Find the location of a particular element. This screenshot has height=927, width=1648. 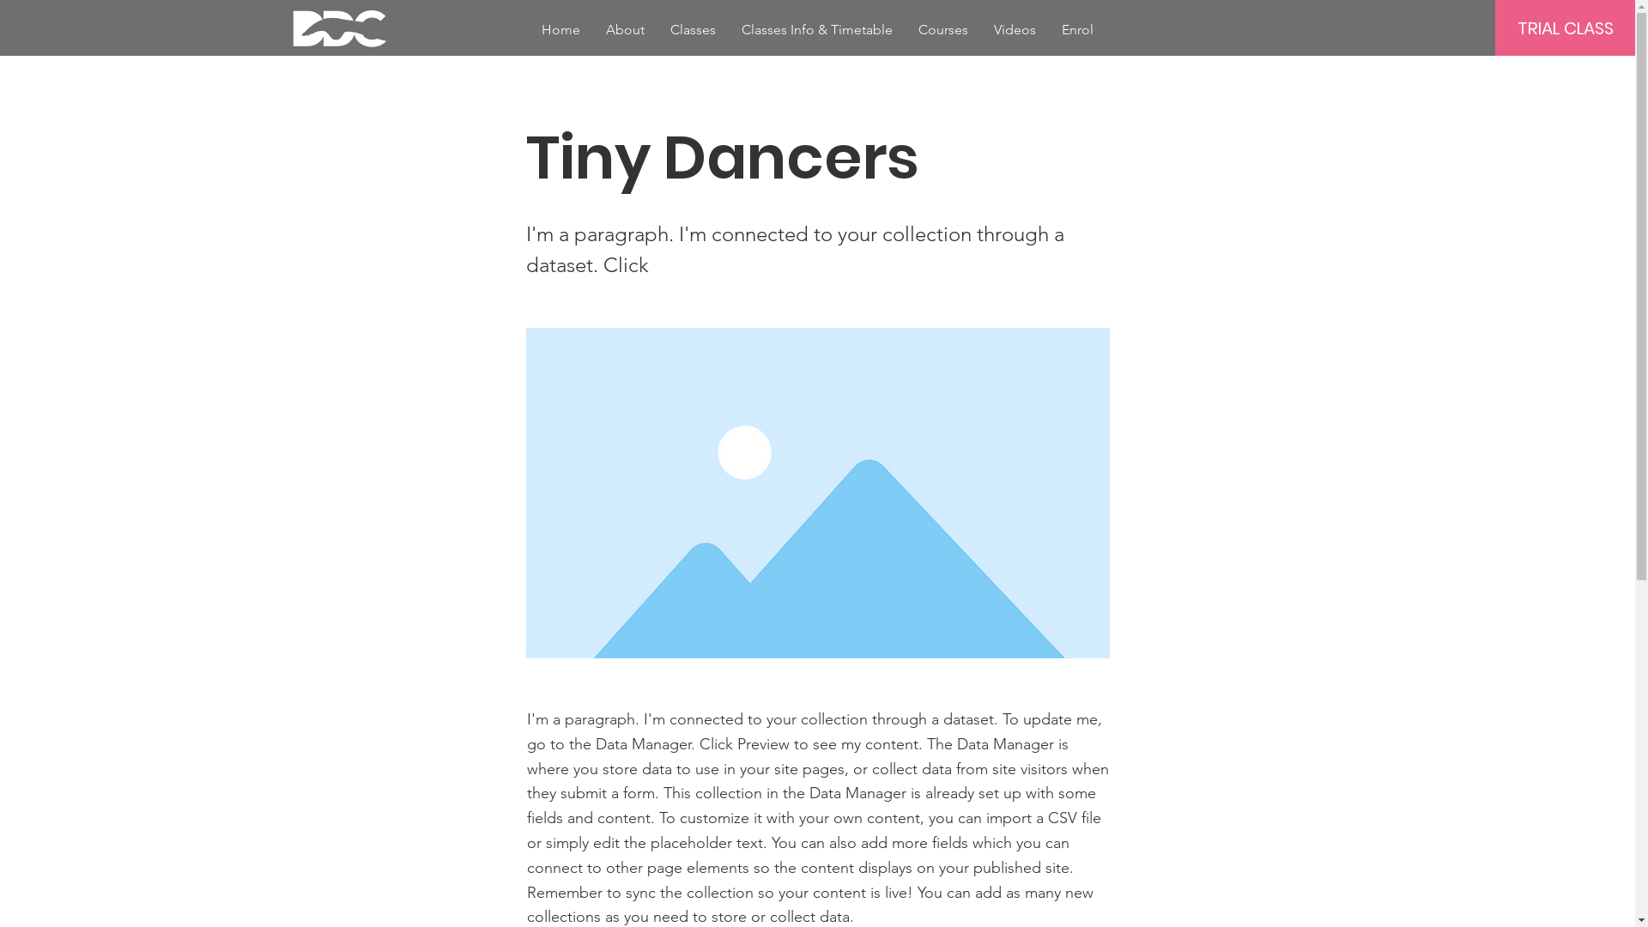

Tiny Dancers is located at coordinates (817, 493).